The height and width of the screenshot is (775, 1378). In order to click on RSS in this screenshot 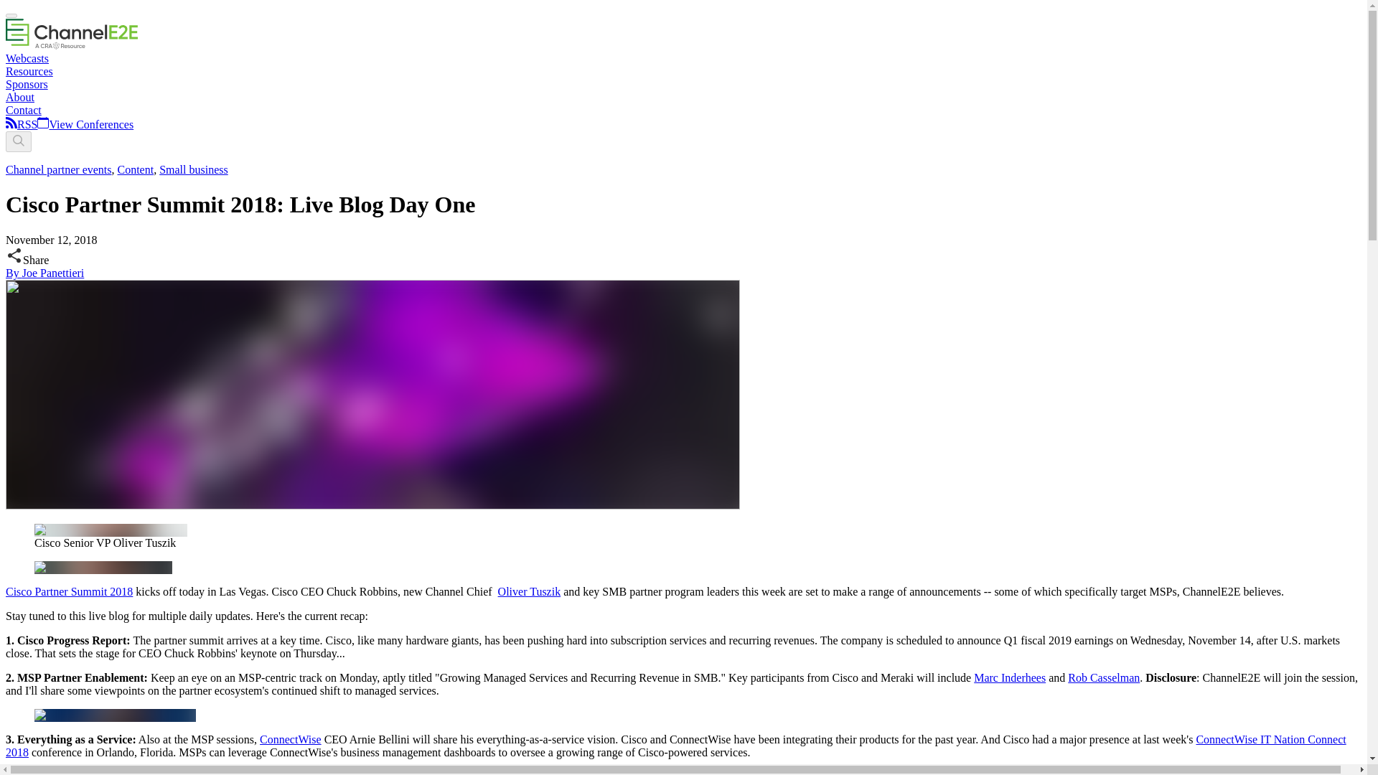, I will do `click(27, 125)`.